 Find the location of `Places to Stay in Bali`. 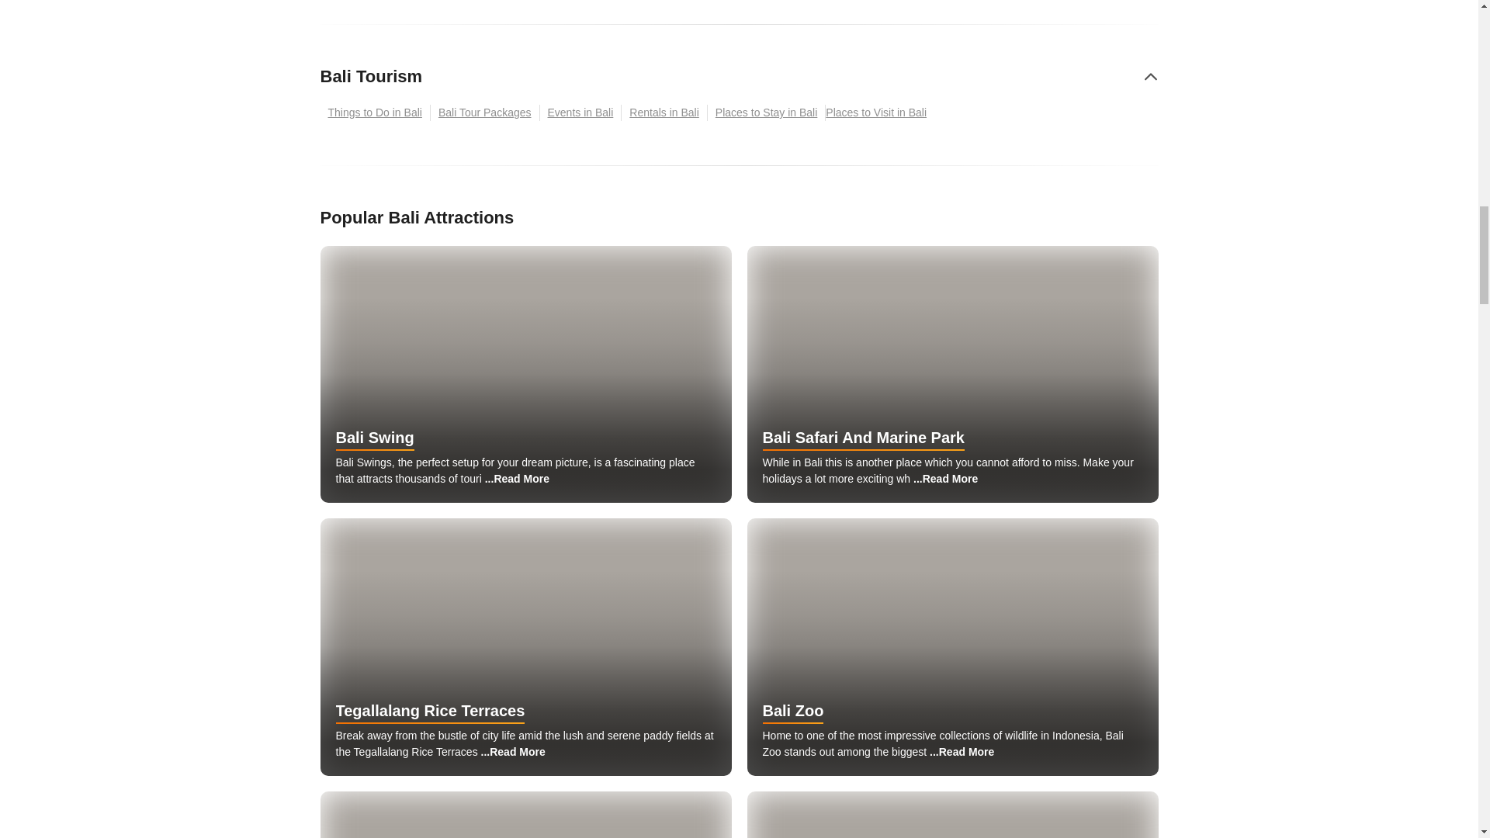

Places to Stay in Bali is located at coordinates (767, 113).